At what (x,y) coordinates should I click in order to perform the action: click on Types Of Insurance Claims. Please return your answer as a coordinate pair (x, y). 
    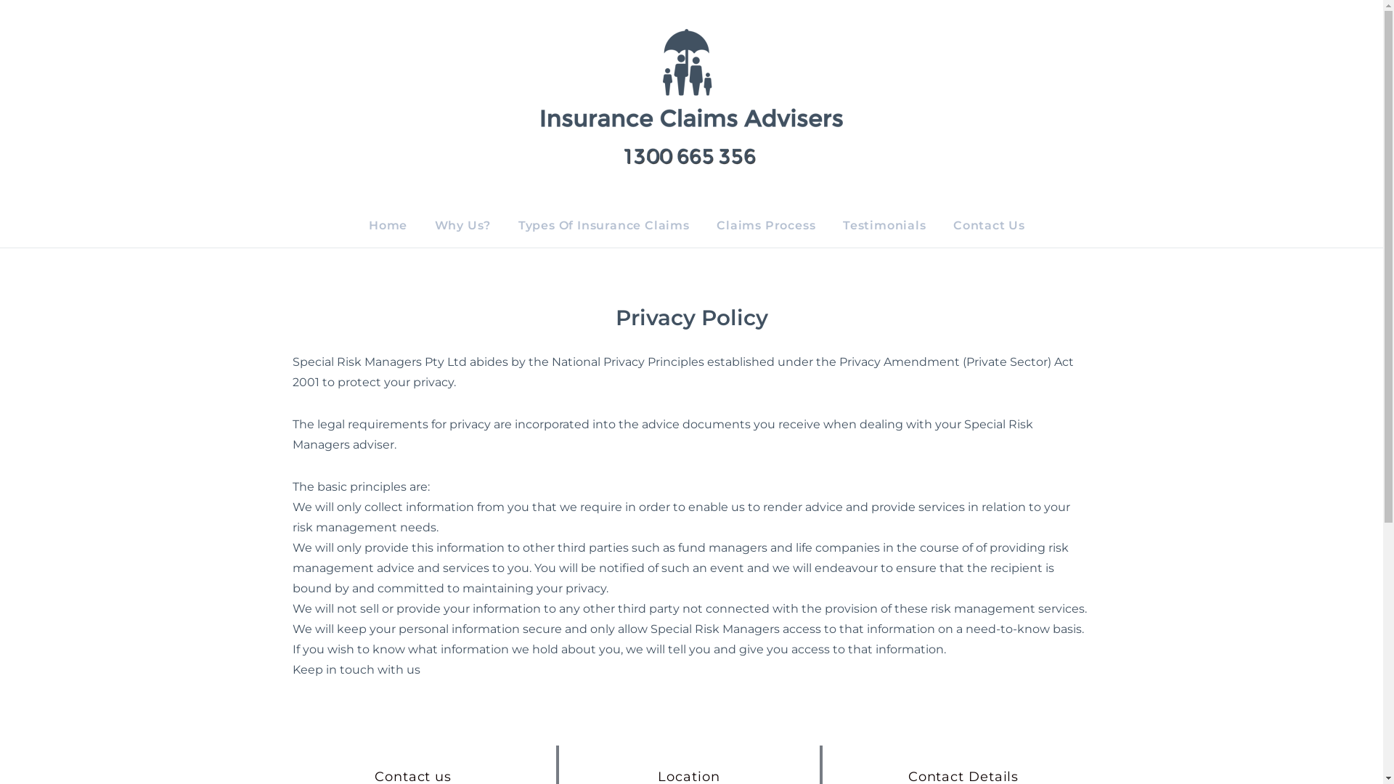
    Looking at the image, I should click on (607, 226).